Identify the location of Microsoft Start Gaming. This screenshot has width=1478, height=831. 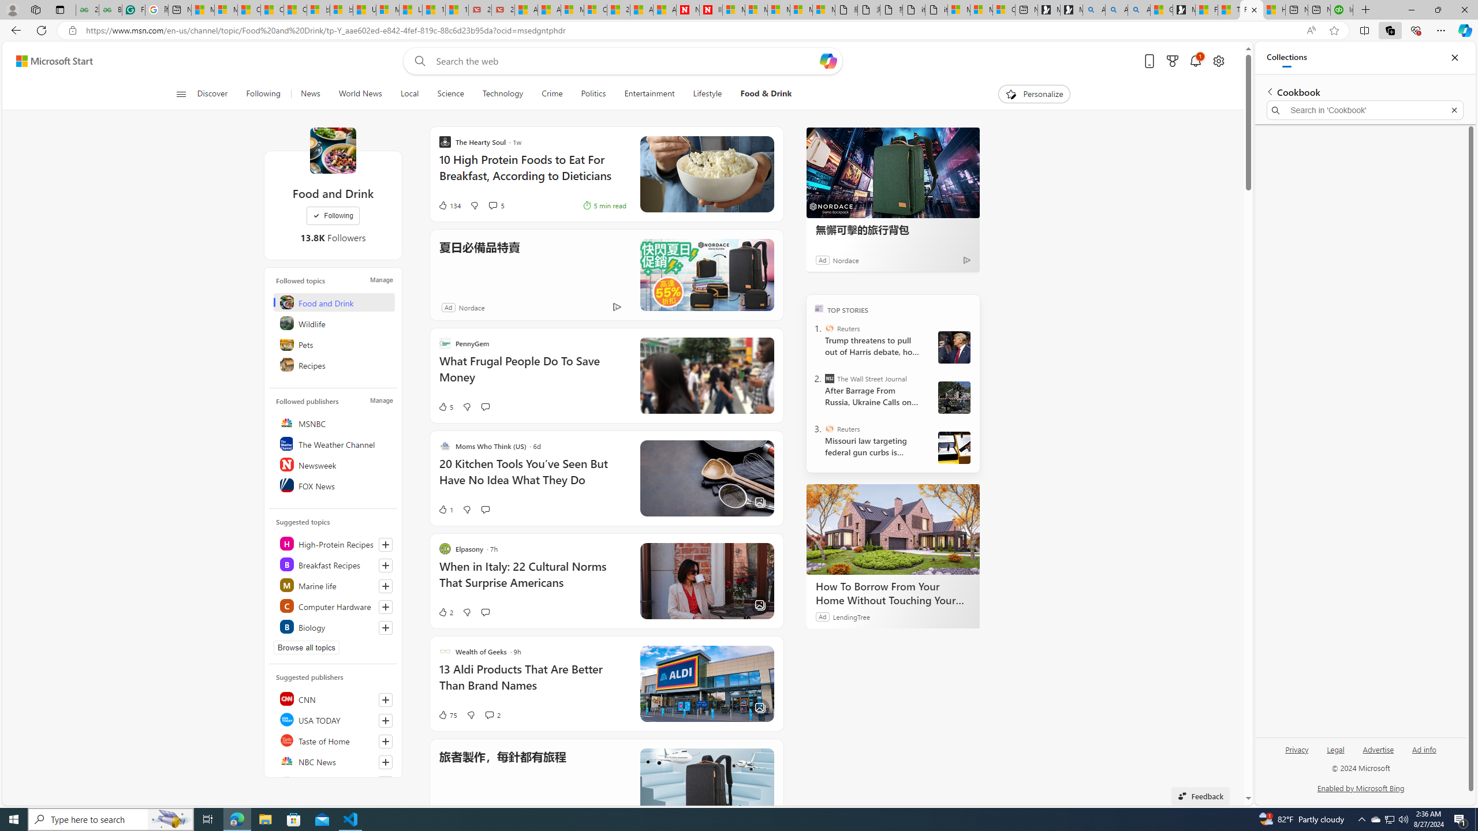
(1184, 10).